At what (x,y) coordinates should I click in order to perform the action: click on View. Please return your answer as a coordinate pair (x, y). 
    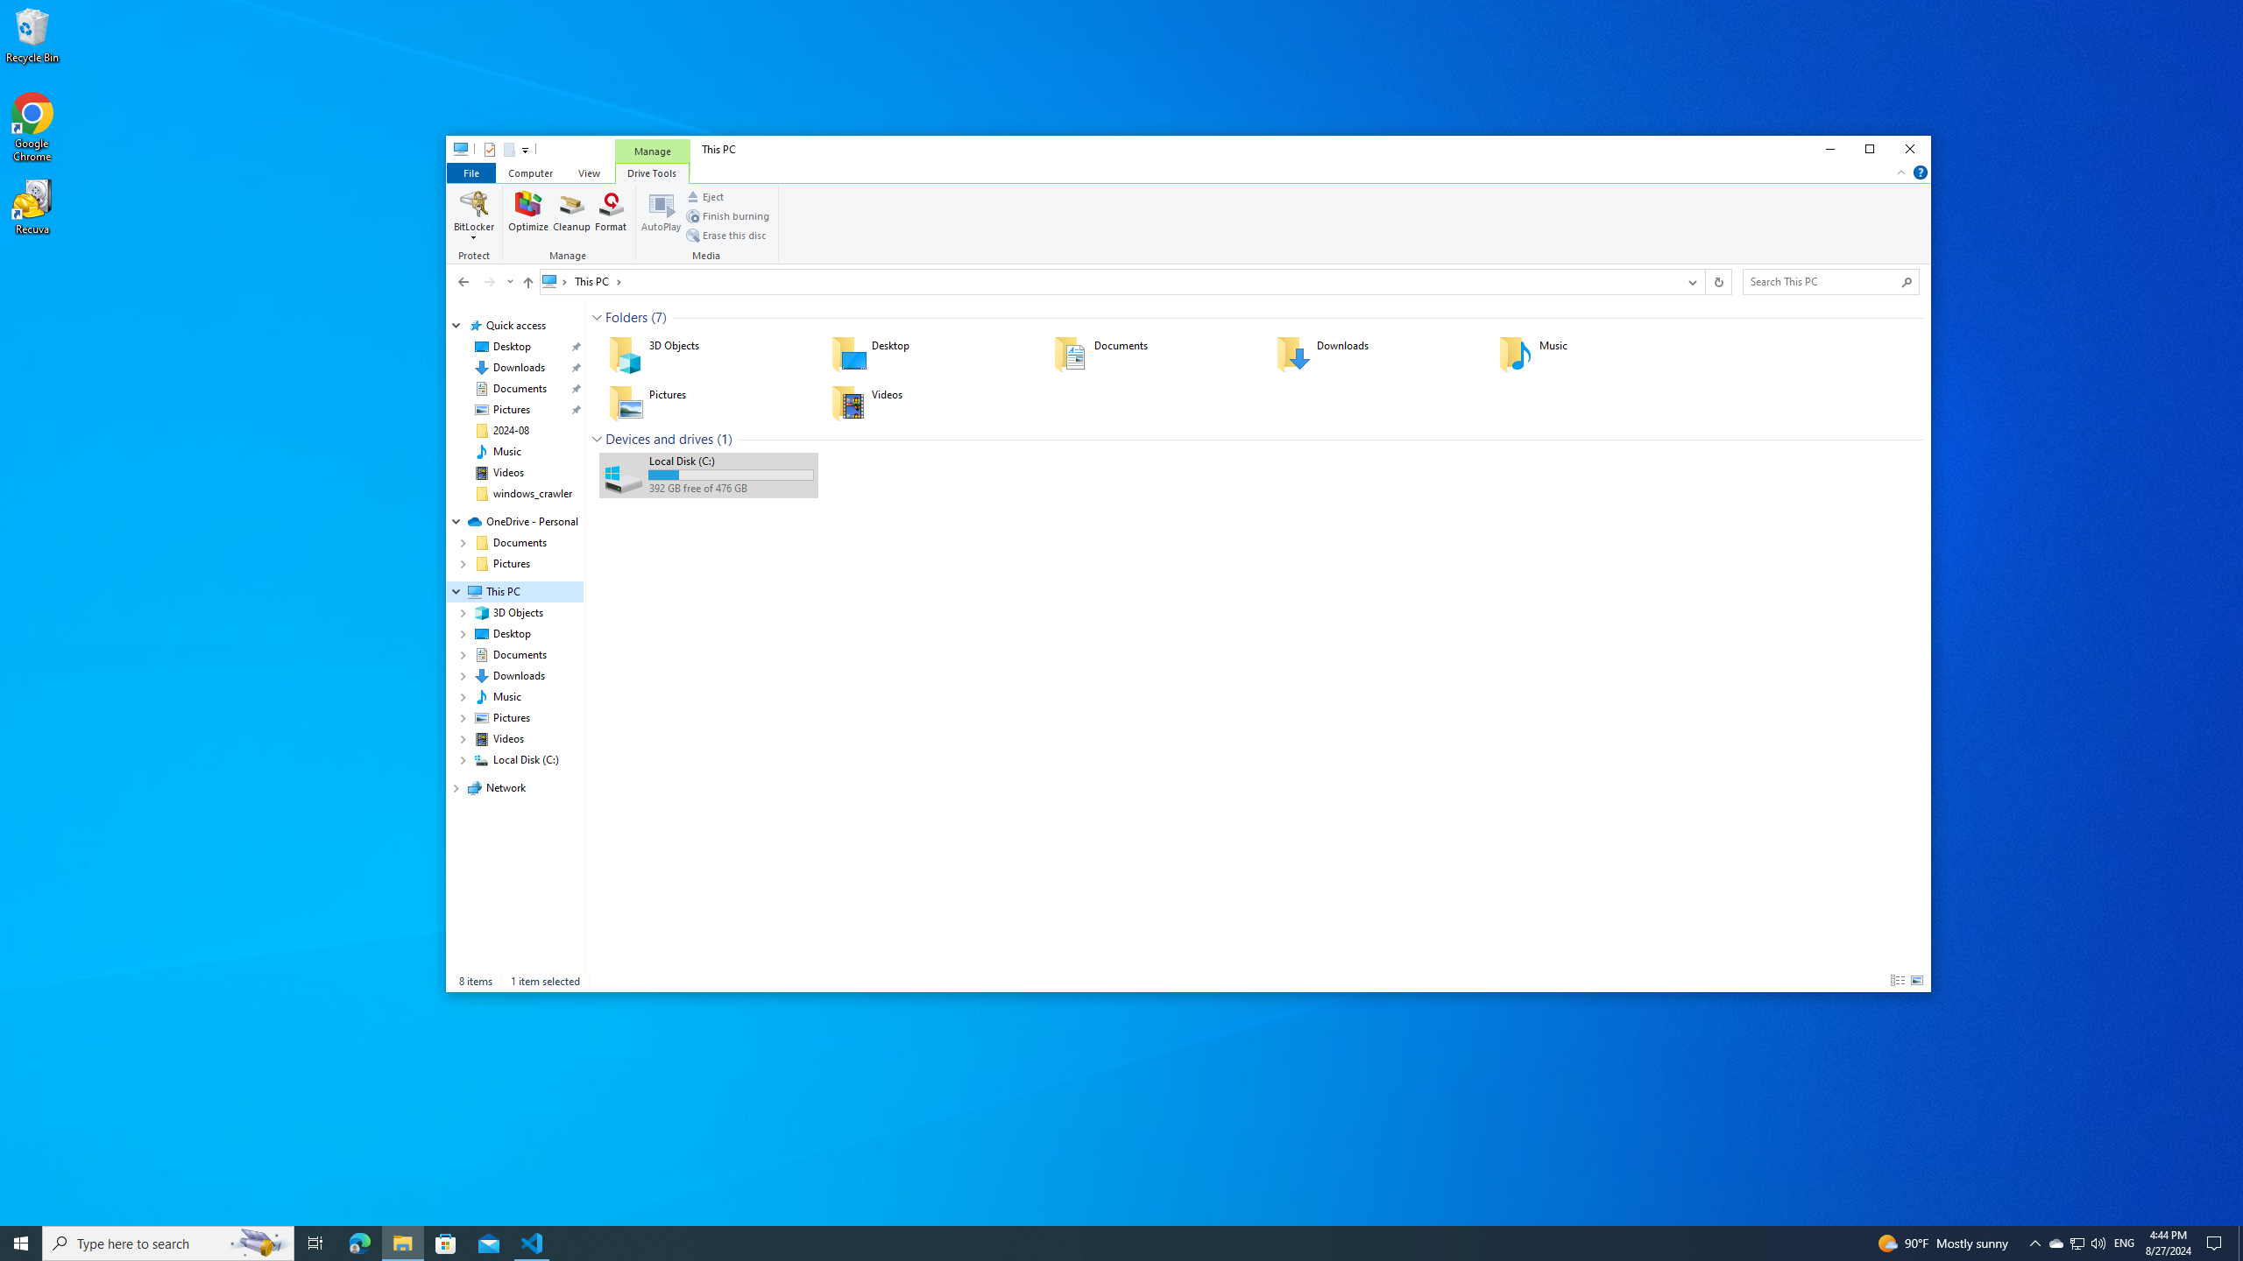
    Looking at the image, I should click on (589, 172).